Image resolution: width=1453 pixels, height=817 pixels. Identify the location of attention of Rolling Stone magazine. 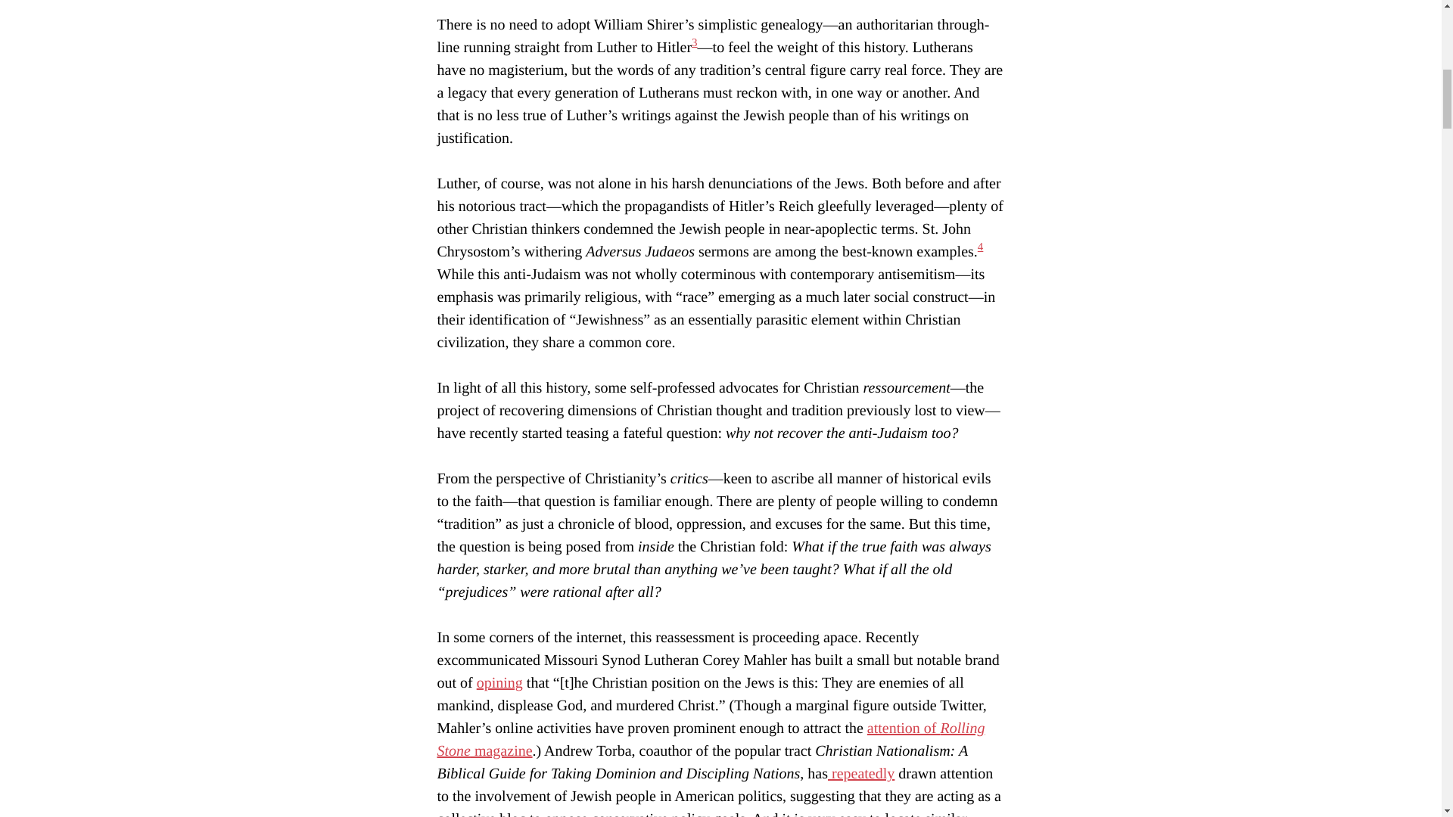
(711, 740).